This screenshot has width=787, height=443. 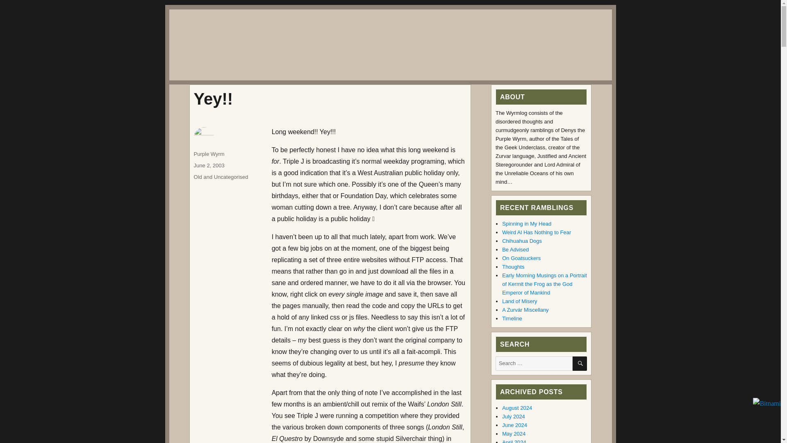 I want to click on June 2, 2003, so click(x=209, y=166).